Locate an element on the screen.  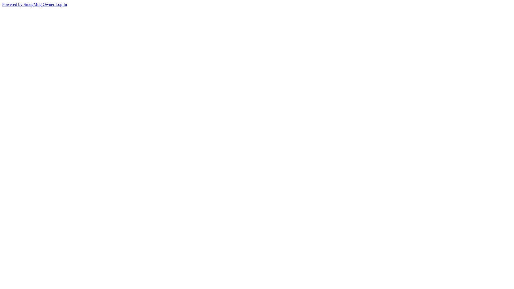
Owner Log In is located at coordinates (55, 4).